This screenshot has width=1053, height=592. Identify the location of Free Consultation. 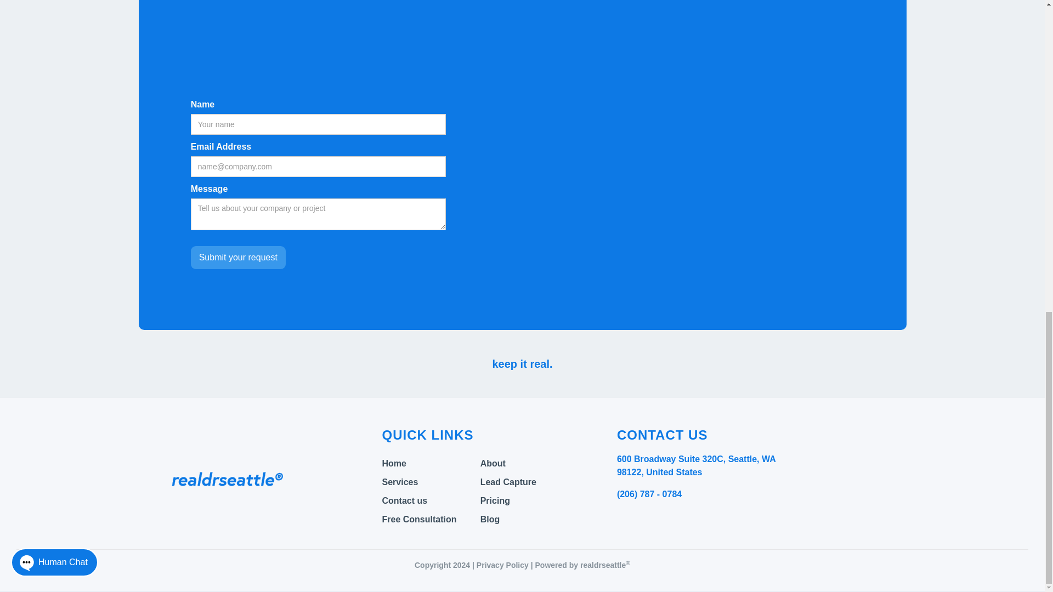
(431, 519).